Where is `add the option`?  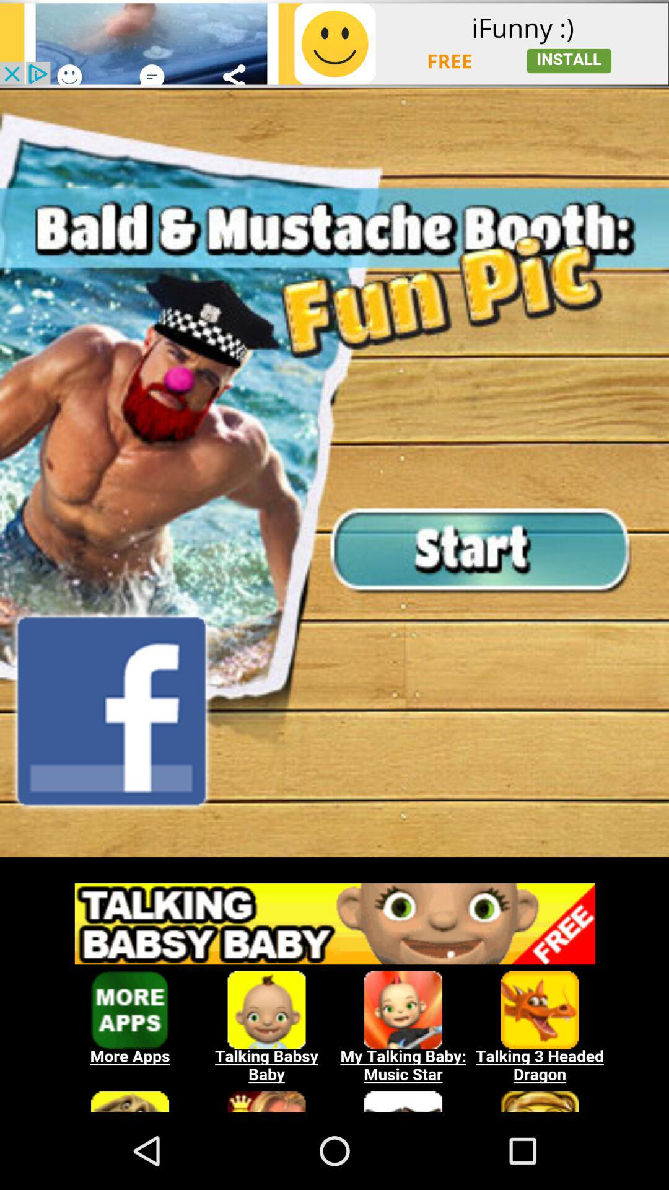 add the option is located at coordinates (334, 991).